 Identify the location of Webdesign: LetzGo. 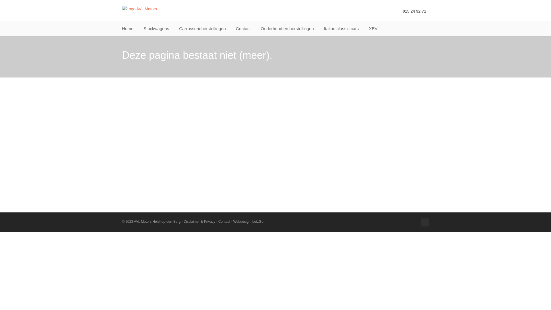
(249, 222).